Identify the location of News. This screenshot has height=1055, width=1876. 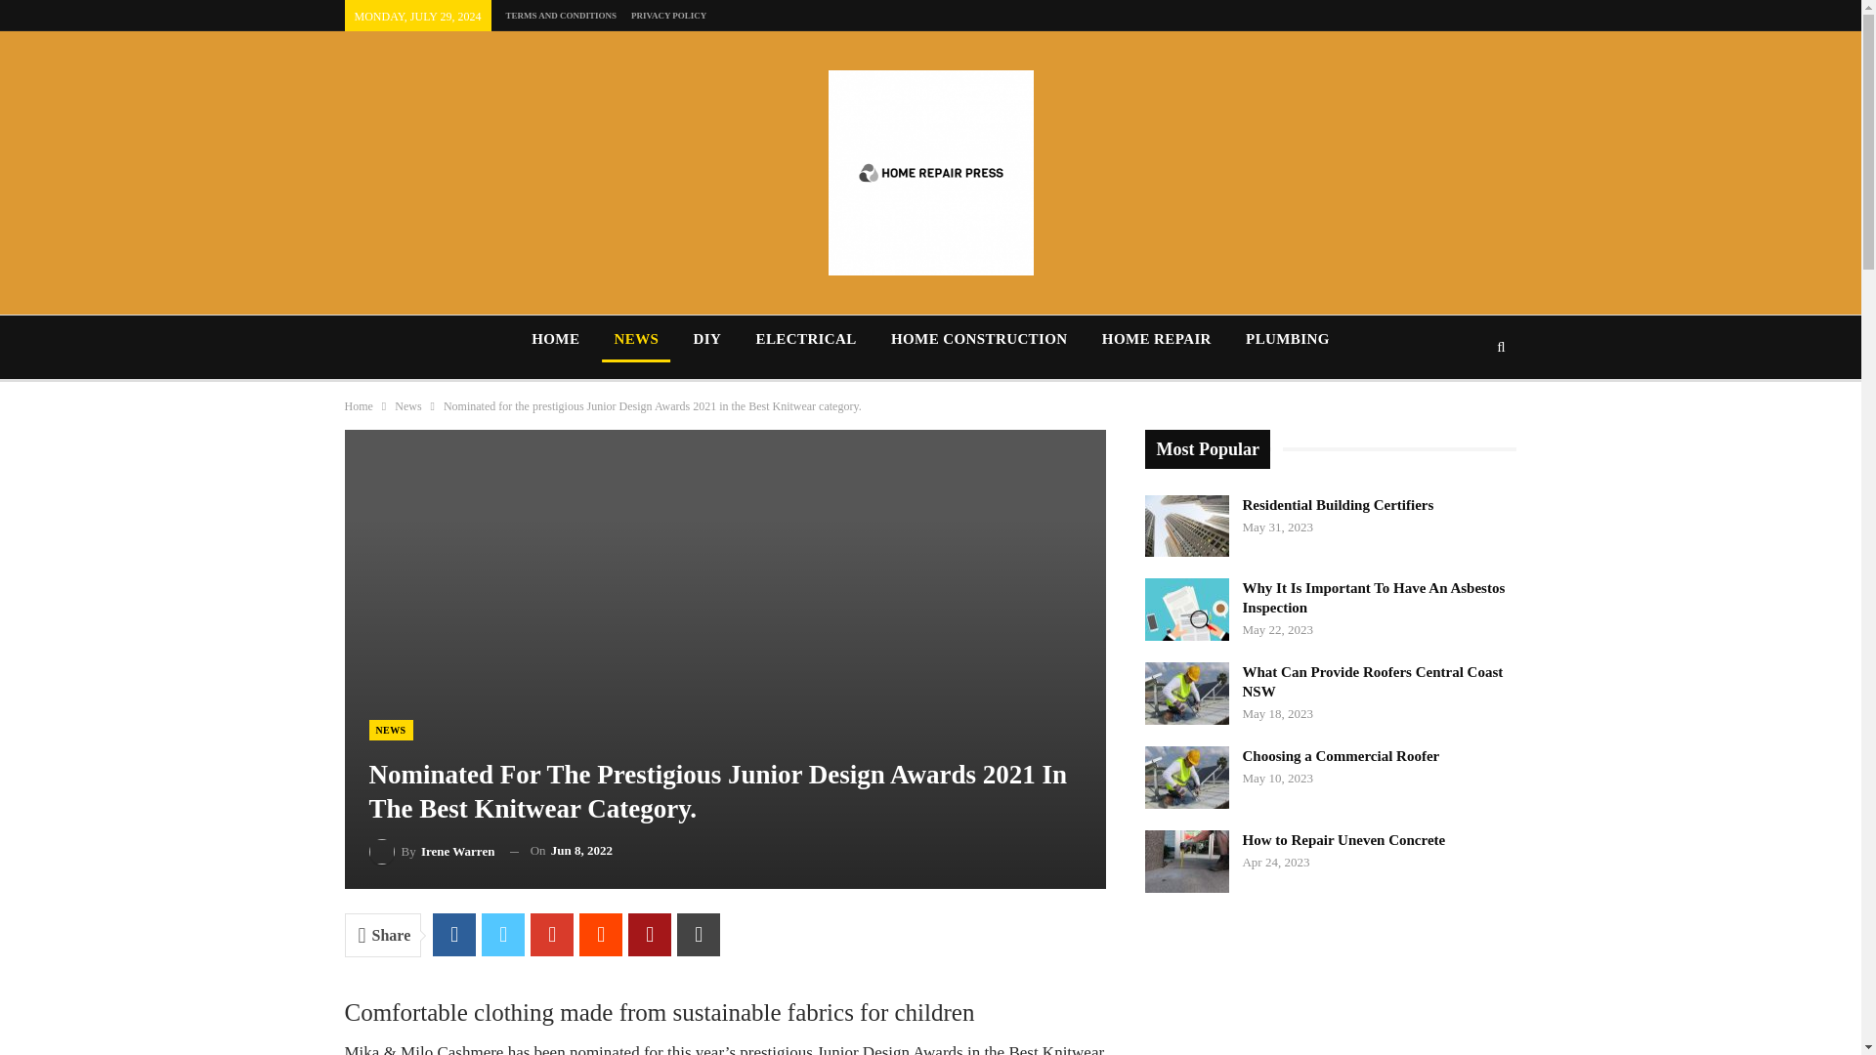
(406, 406).